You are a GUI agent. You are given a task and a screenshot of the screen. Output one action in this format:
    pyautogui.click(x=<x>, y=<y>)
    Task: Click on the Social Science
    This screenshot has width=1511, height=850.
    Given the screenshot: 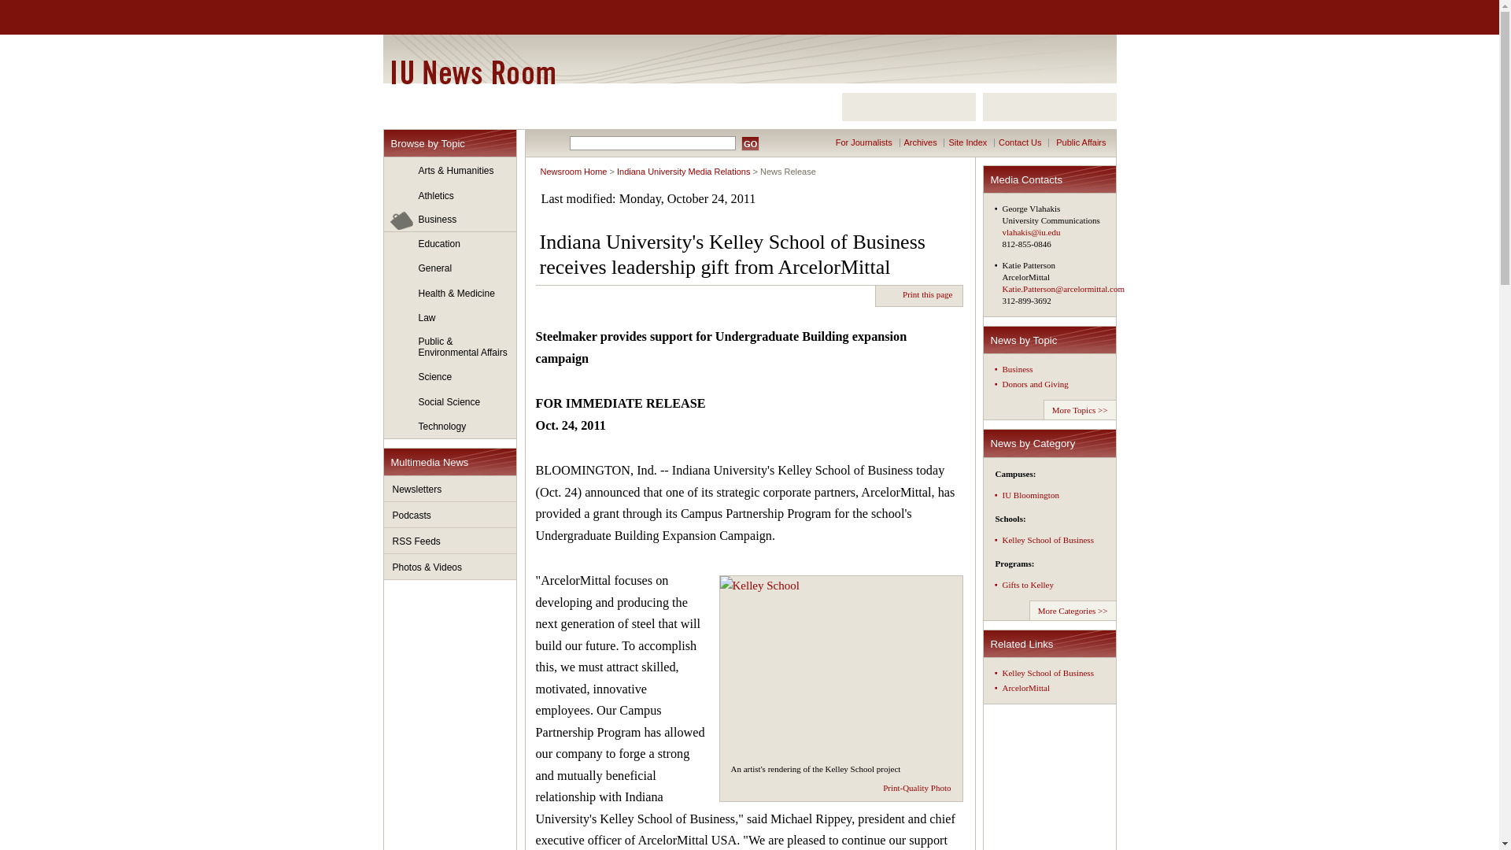 What is the action you would take?
    pyautogui.click(x=450, y=403)
    